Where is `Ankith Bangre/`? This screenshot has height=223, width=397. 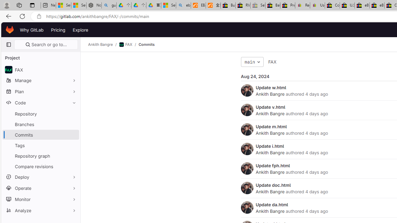 Ankith Bangre/ is located at coordinates (104, 45).